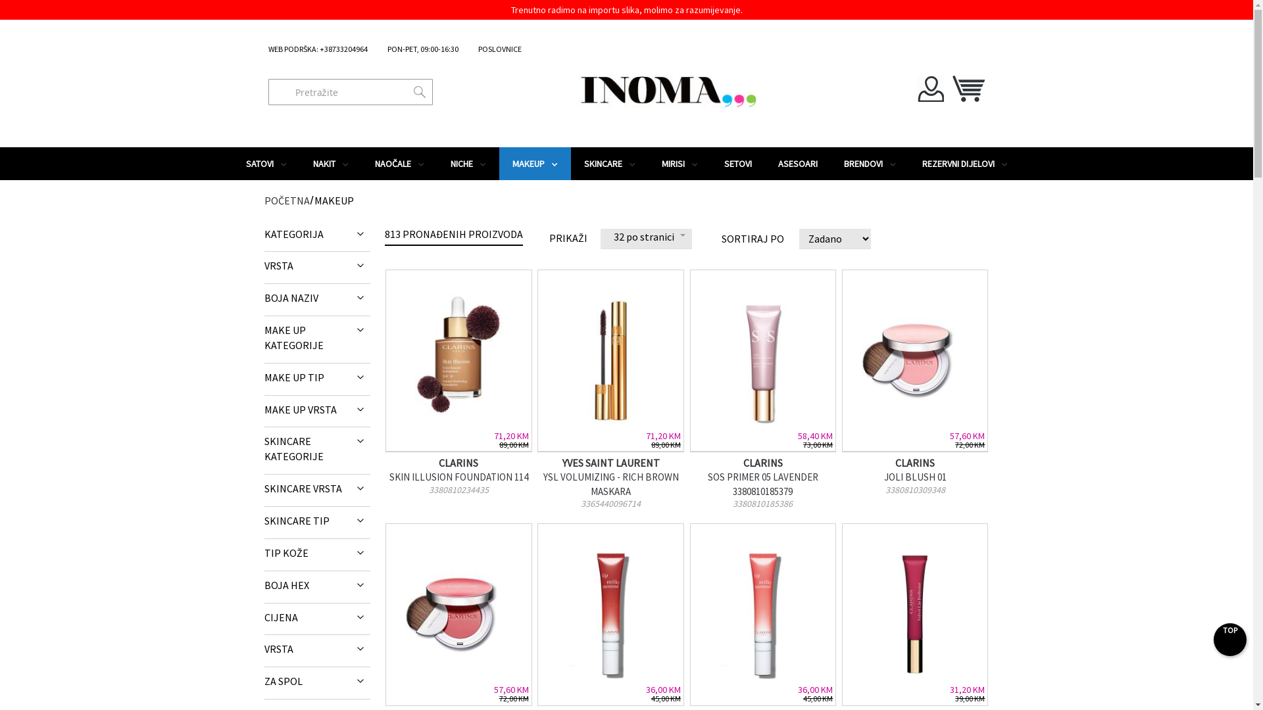 Image resolution: width=1263 pixels, height=710 pixels. What do you see at coordinates (915, 470) in the screenshot?
I see `CLARINS
JOLI BLUSH 01` at bounding box center [915, 470].